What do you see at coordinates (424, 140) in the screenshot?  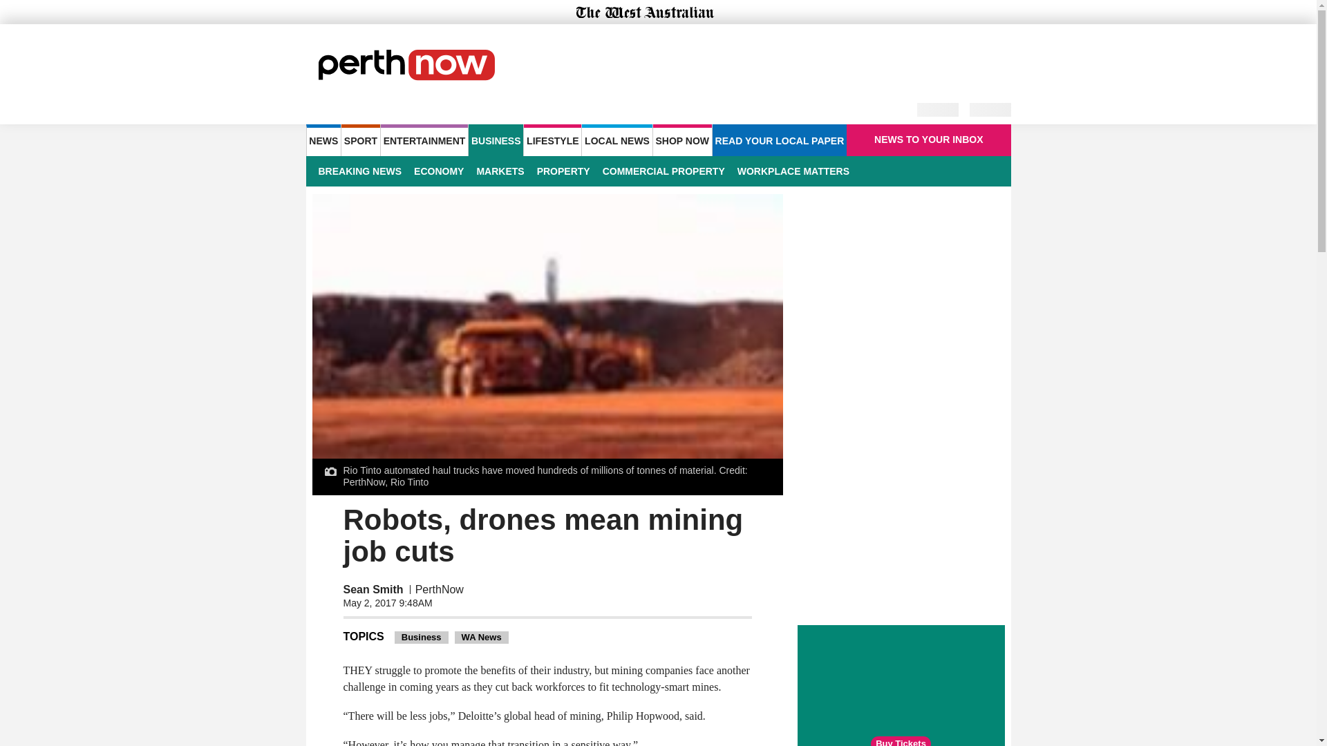 I see `ENTERTAINMENT` at bounding box center [424, 140].